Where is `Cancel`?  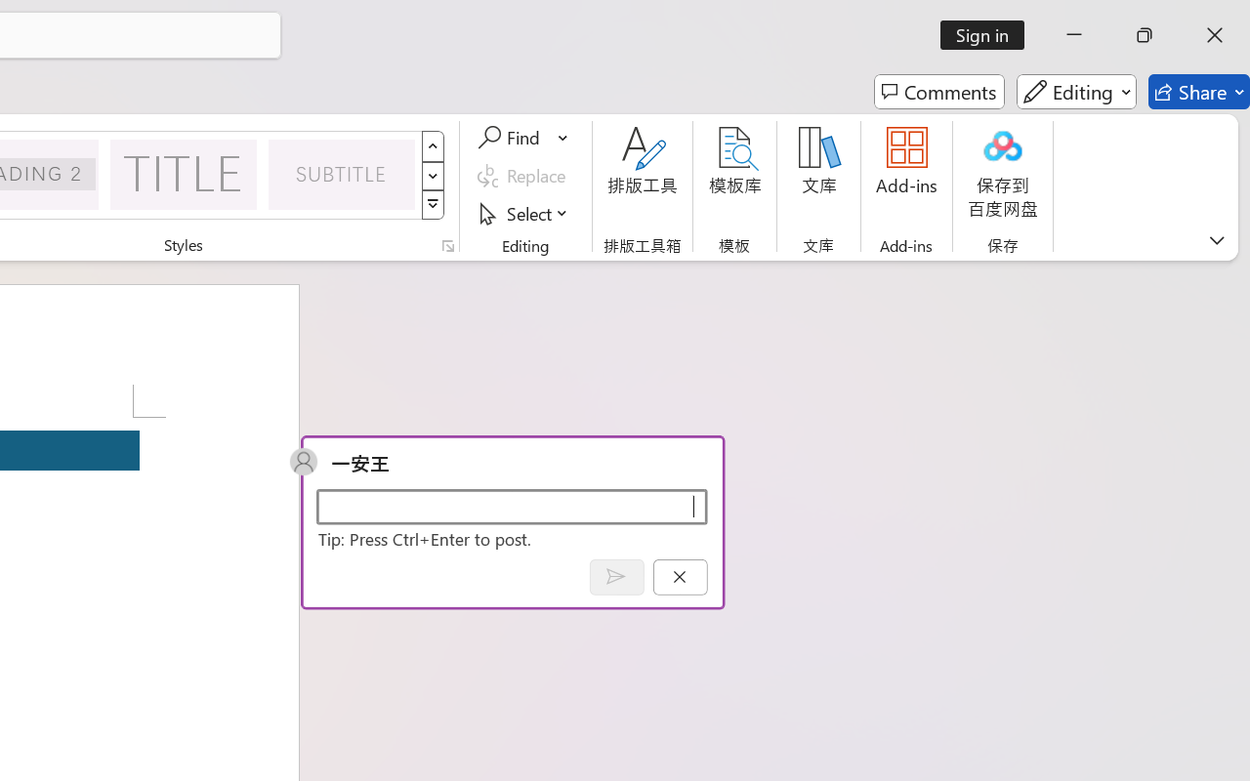
Cancel is located at coordinates (680, 576).